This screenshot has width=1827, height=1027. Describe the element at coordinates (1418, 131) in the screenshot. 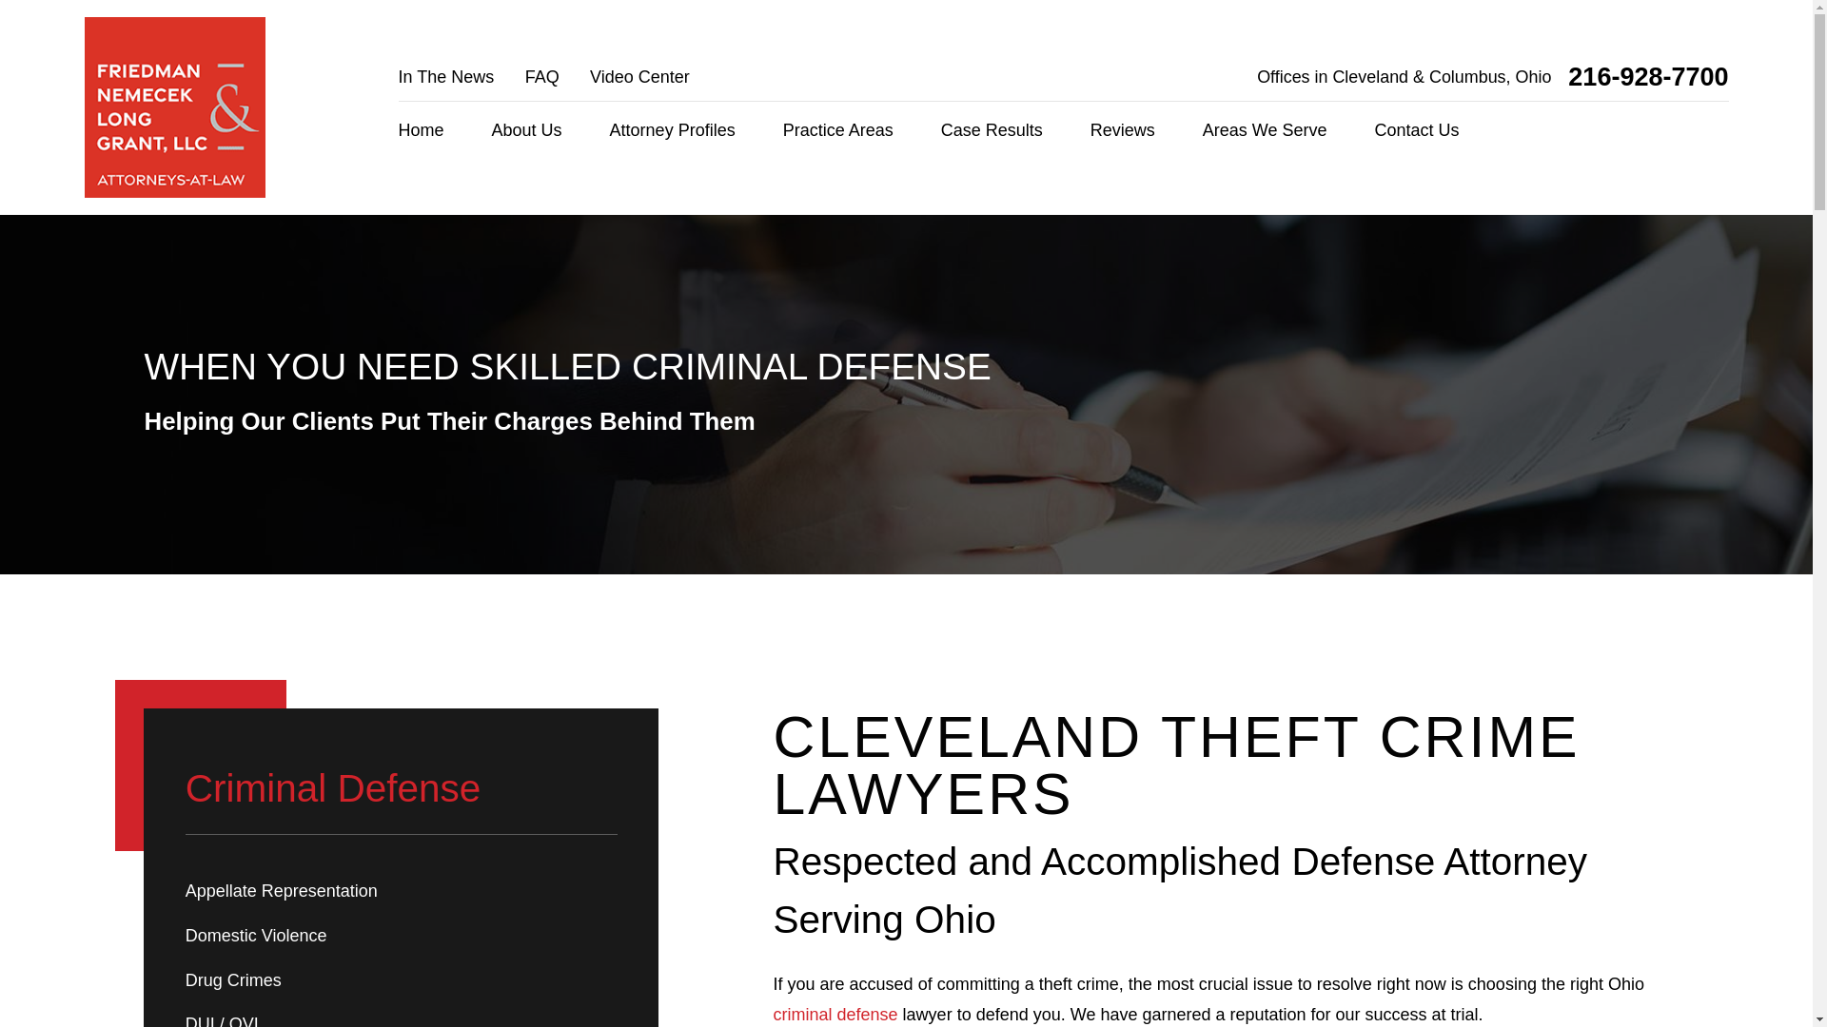

I see `Contact Us` at that location.